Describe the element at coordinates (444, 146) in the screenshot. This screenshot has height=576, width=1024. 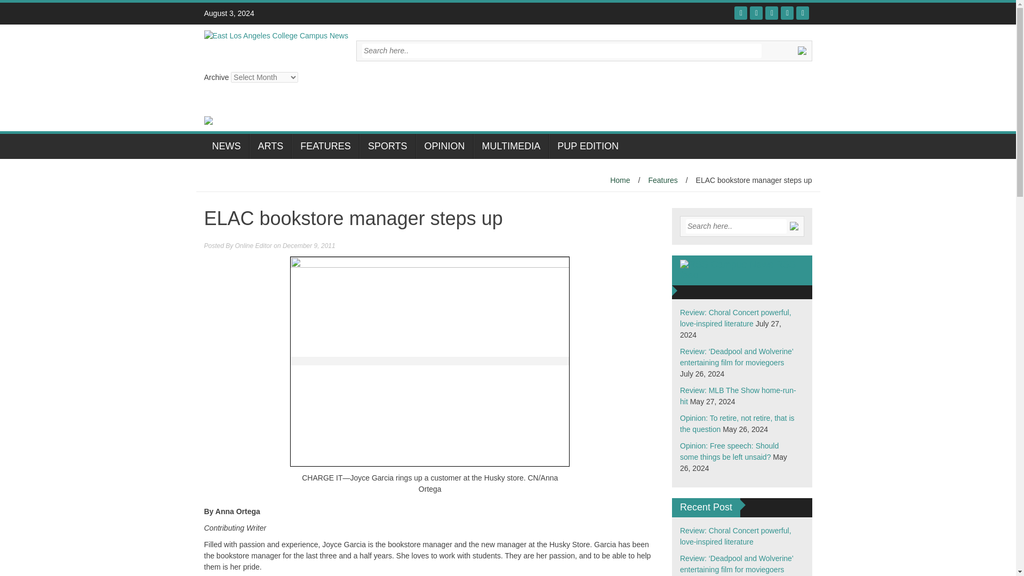
I see `OPINION` at that location.